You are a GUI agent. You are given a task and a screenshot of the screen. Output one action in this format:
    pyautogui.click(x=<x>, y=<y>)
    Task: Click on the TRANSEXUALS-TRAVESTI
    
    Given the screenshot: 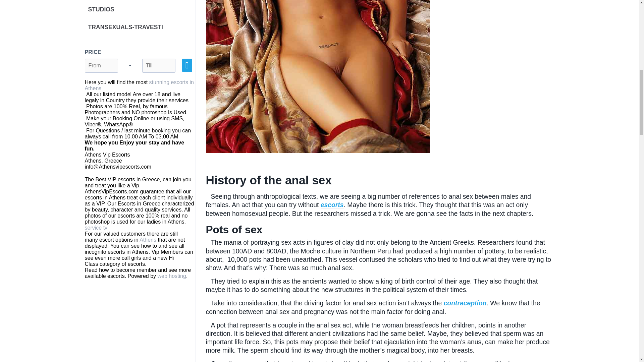 What is the action you would take?
    pyautogui.click(x=140, y=27)
    